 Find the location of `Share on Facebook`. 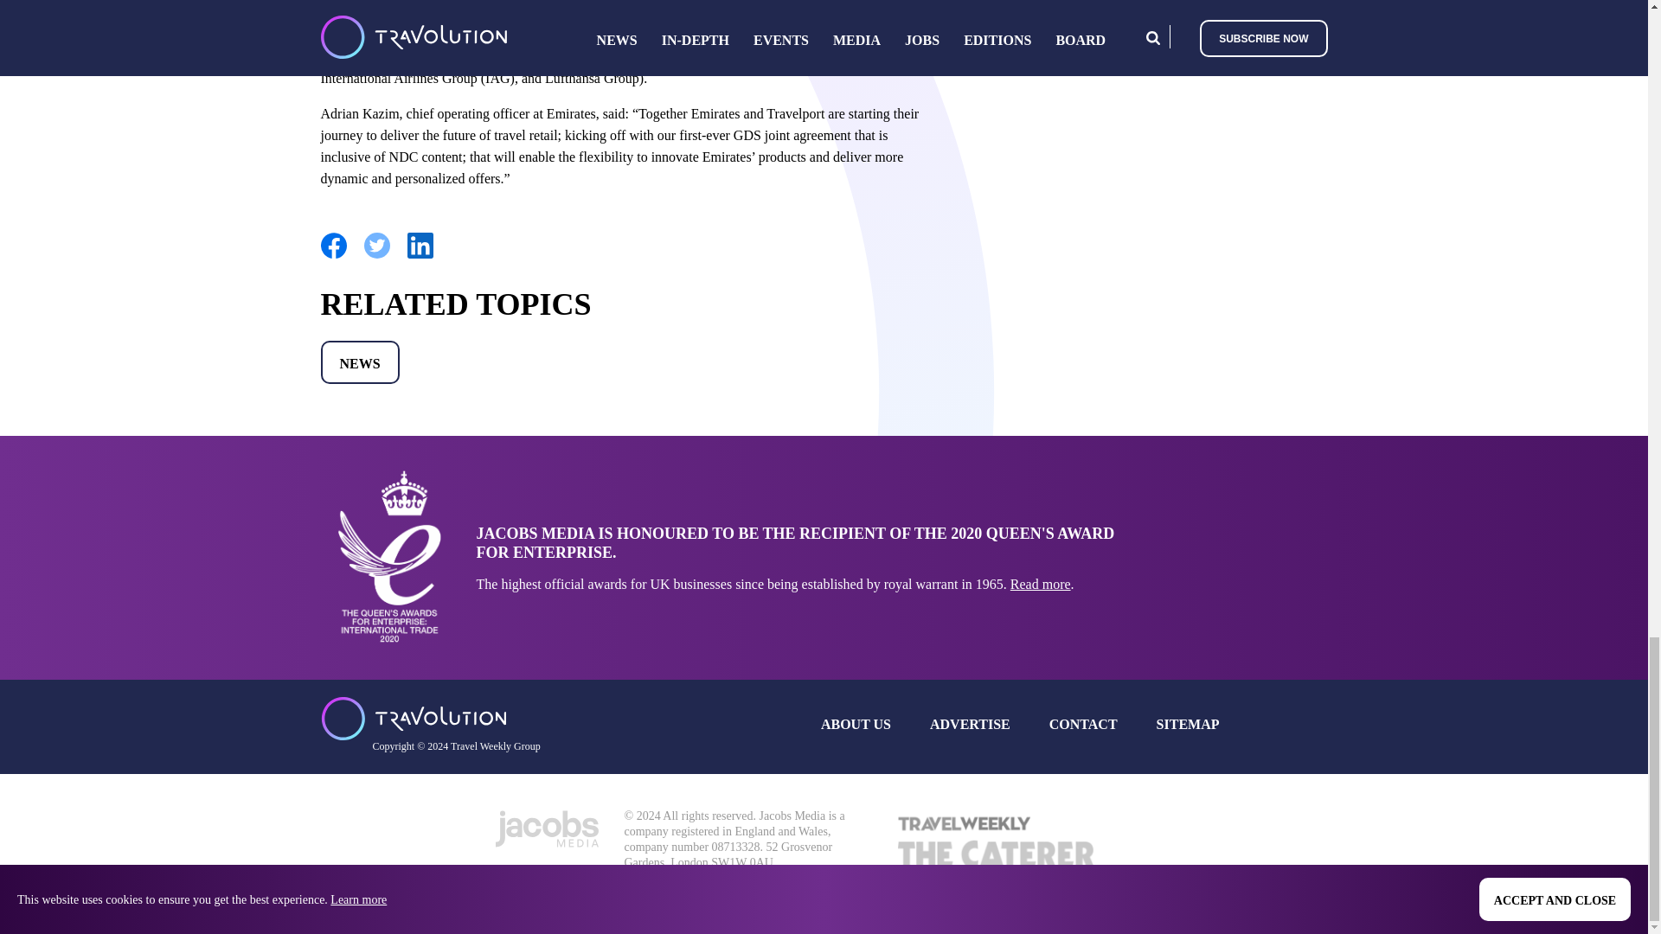

Share on Facebook is located at coordinates (332, 256).